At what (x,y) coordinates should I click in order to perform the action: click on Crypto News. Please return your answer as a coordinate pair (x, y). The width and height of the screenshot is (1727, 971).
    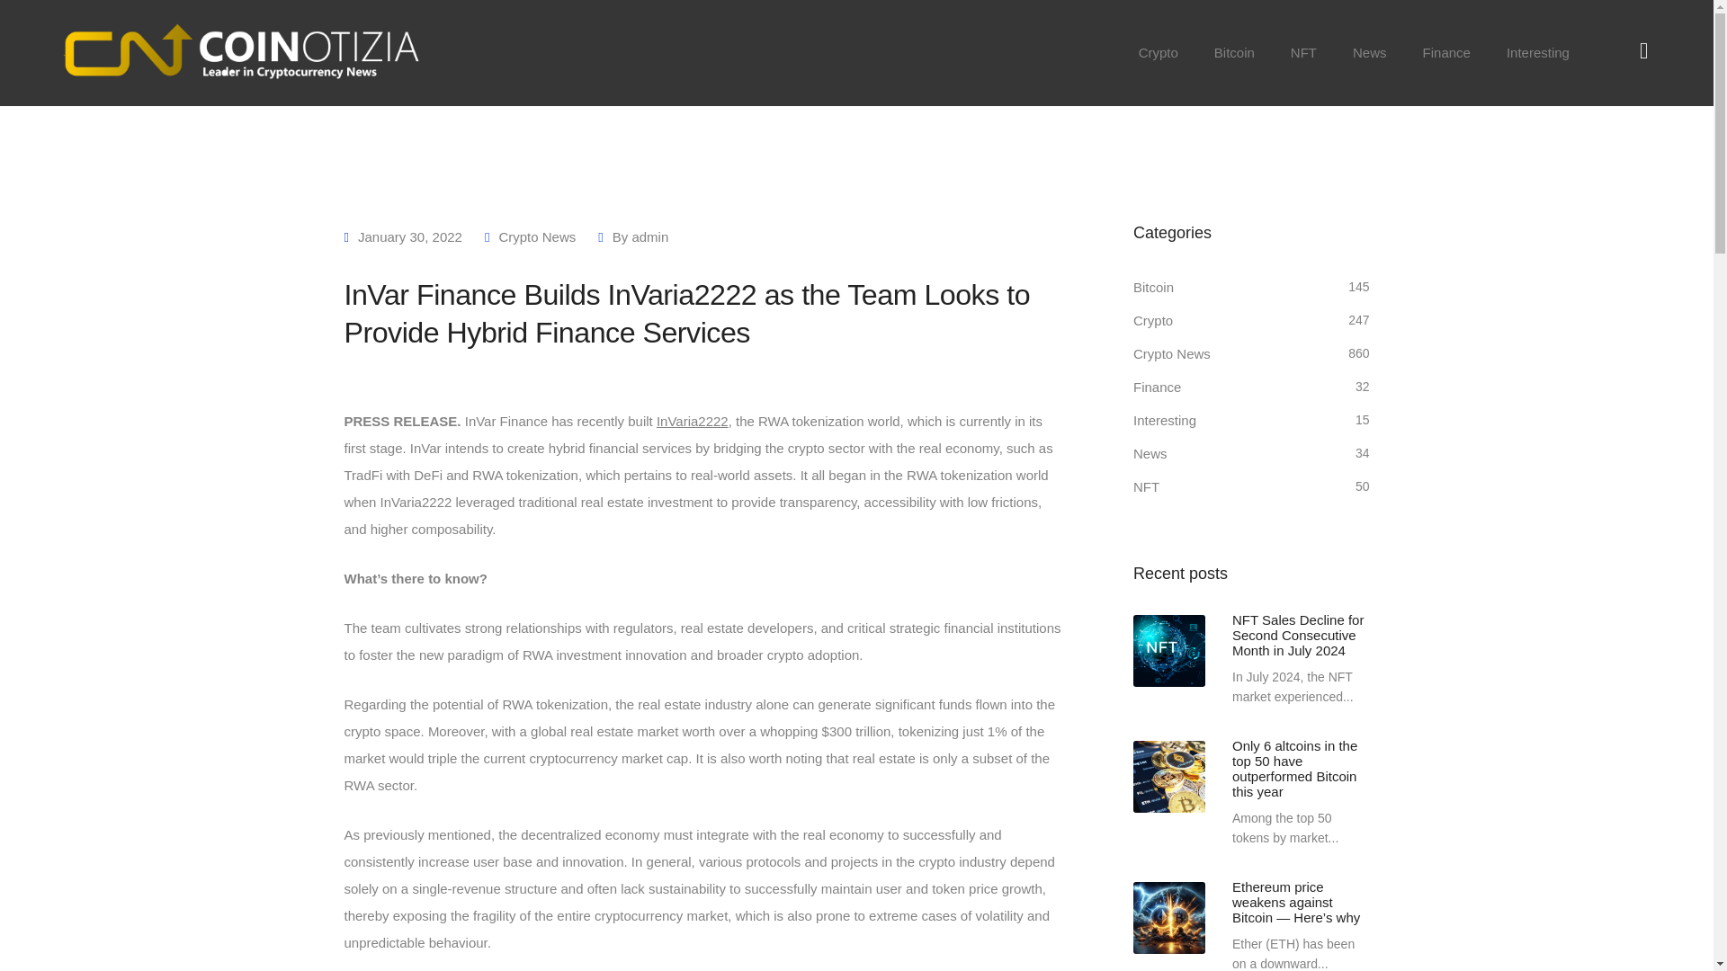
    Looking at the image, I should click on (1171, 354).